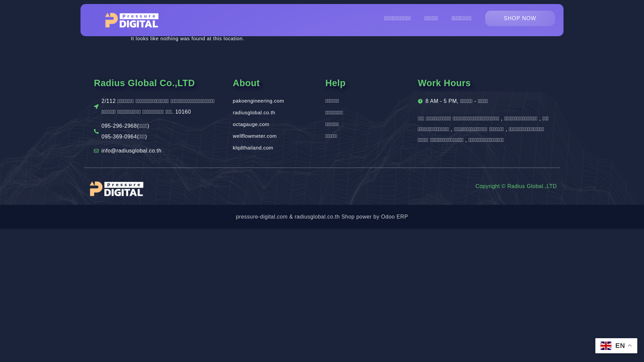  Describe the element at coordinates (276, 113) in the screenshot. I see `radiusglobal.co.th` at that location.